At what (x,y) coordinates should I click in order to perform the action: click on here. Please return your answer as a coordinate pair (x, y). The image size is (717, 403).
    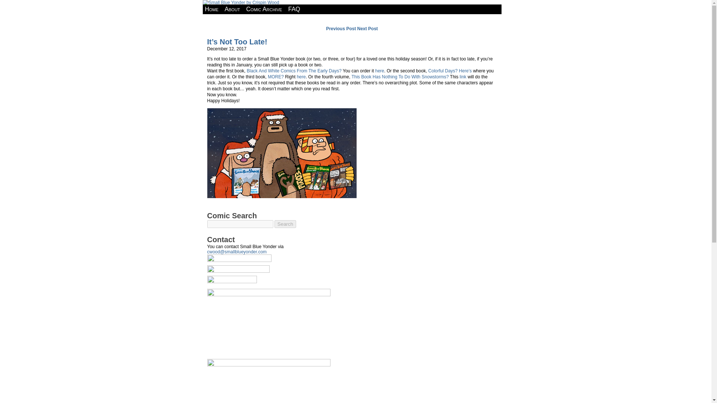
    Looking at the image, I should click on (379, 71).